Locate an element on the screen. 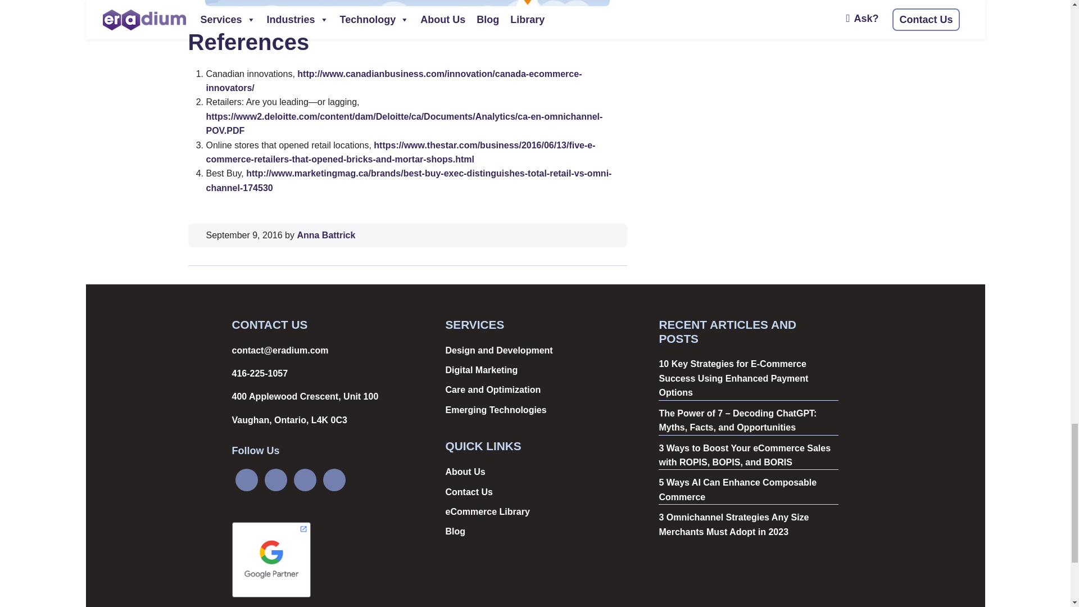 The width and height of the screenshot is (1079, 607). About Us is located at coordinates (464, 471).